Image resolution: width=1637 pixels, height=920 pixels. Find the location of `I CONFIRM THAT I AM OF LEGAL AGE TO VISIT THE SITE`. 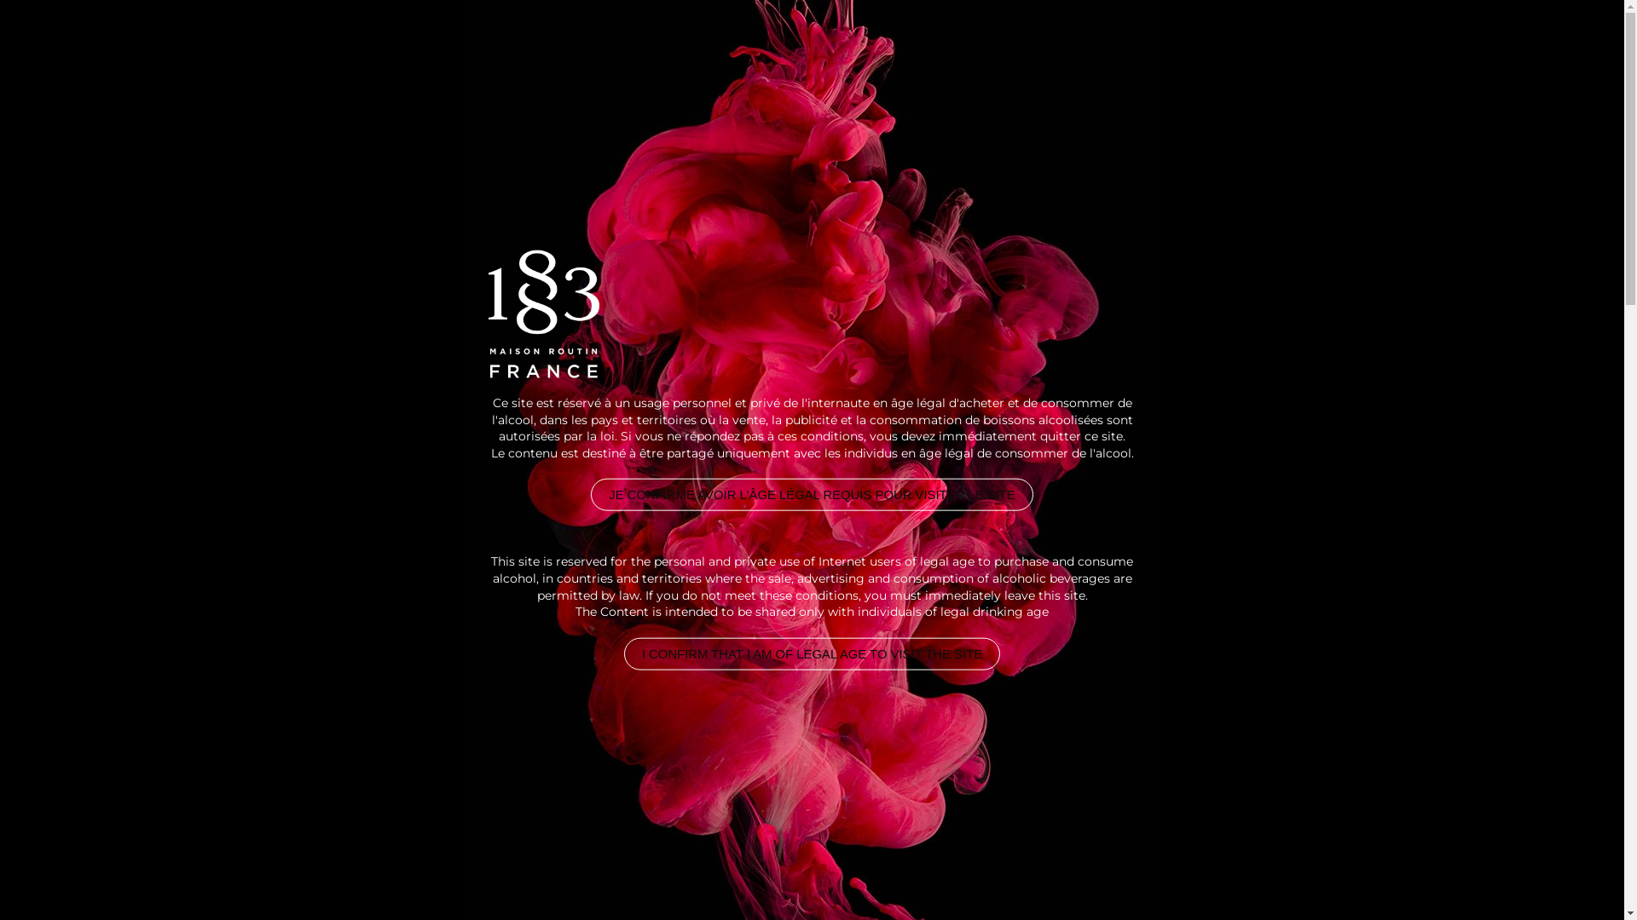

I CONFIRM THAT I AM OF LEGAL AGE TO VISIT THE SITE is located at coordinates (812, 653).